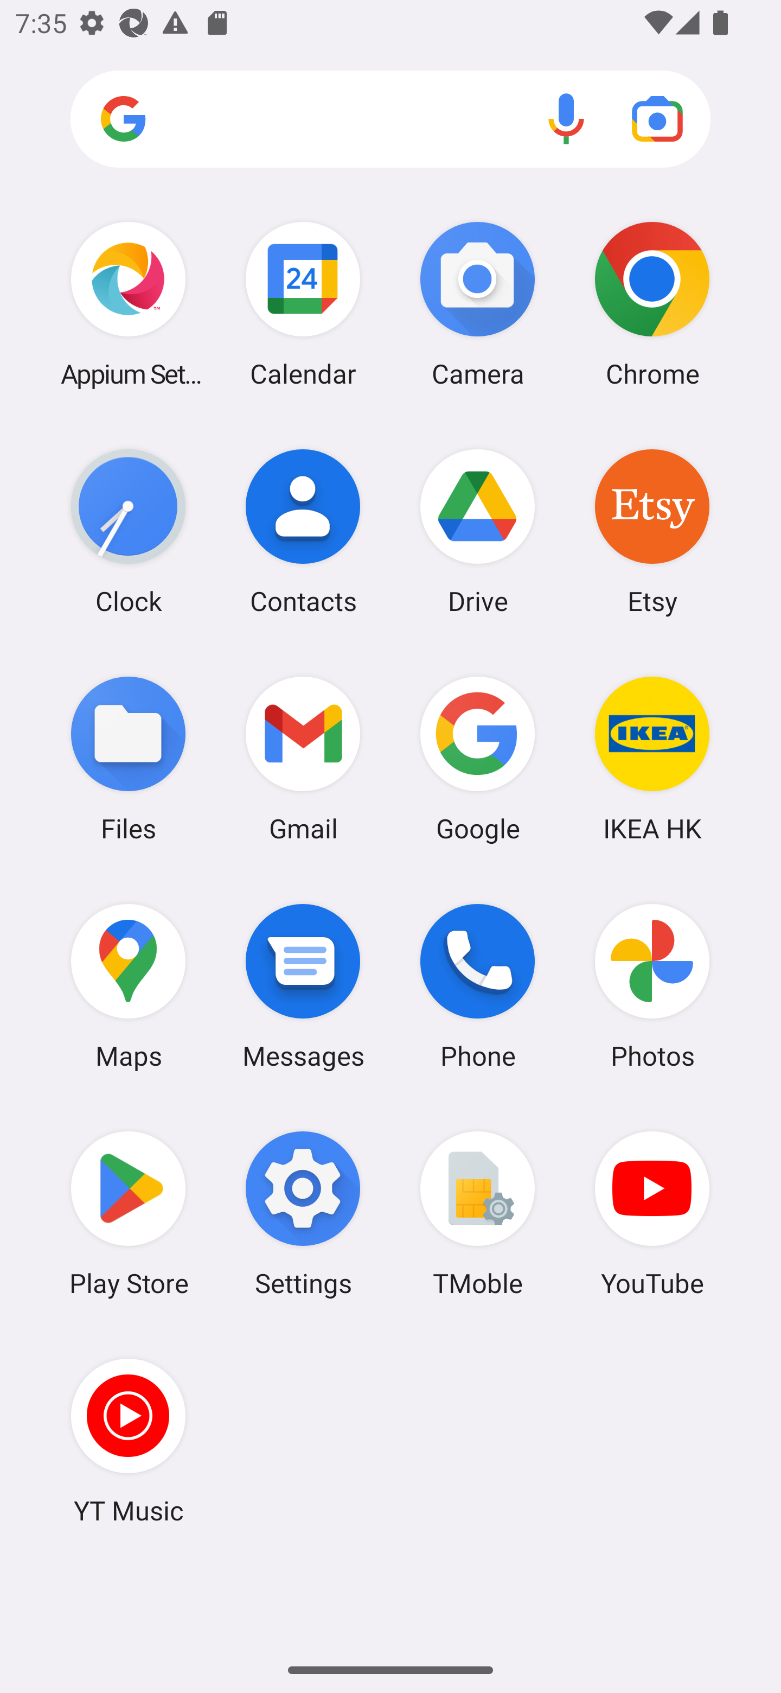 This screenshot has width=781, height=1693. I want to click on Calendar, so click(303, 304).